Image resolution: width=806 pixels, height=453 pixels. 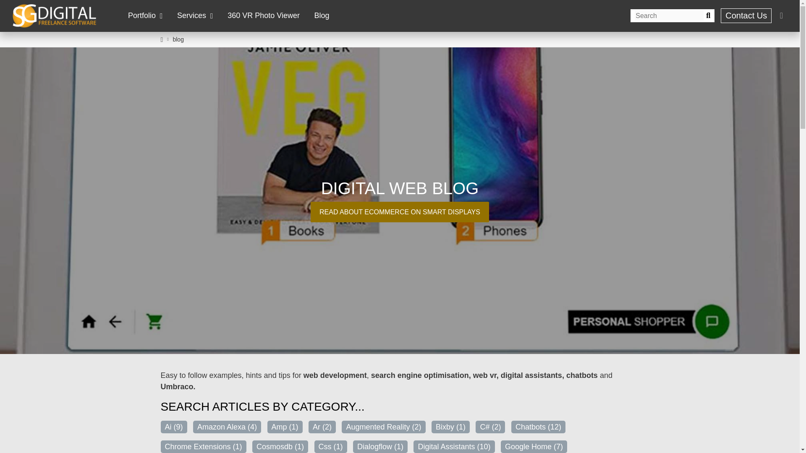 What do you see at coordinates (746, 16) in the screenshot?
I see `Contact Us` at bounding box center [746, 16].